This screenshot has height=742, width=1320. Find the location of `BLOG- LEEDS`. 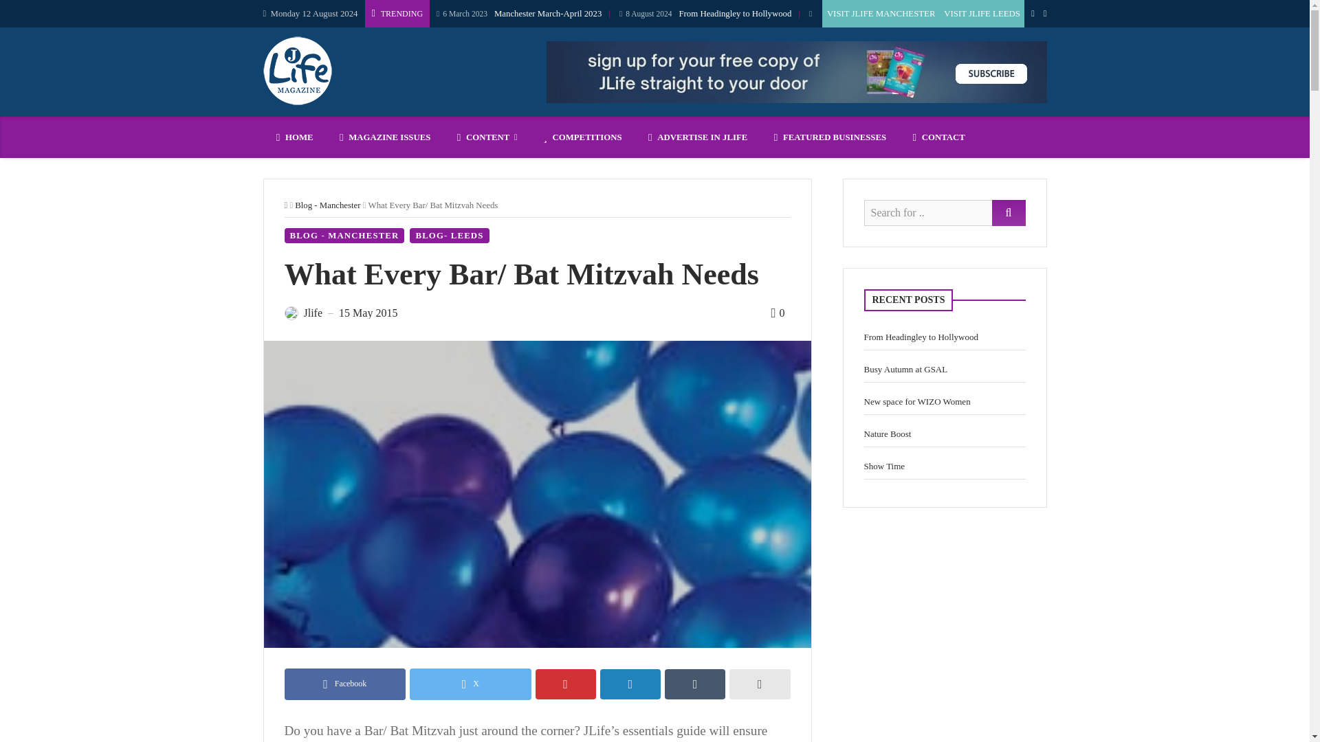

BLOG- LEEDS is located at coordinates (448, 236).